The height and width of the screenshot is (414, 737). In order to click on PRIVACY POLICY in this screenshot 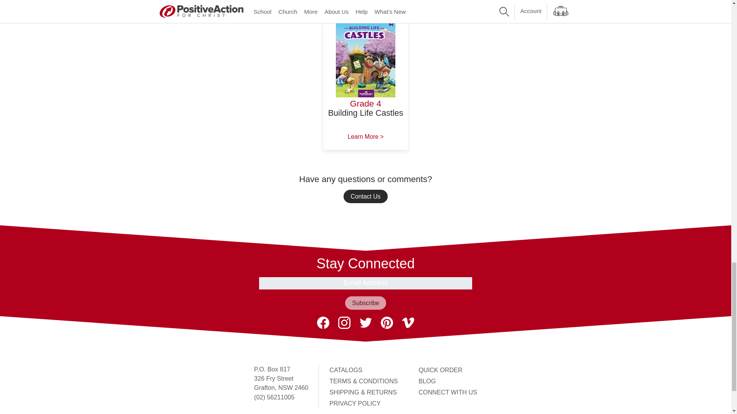, I will do `click(355, 403)`.